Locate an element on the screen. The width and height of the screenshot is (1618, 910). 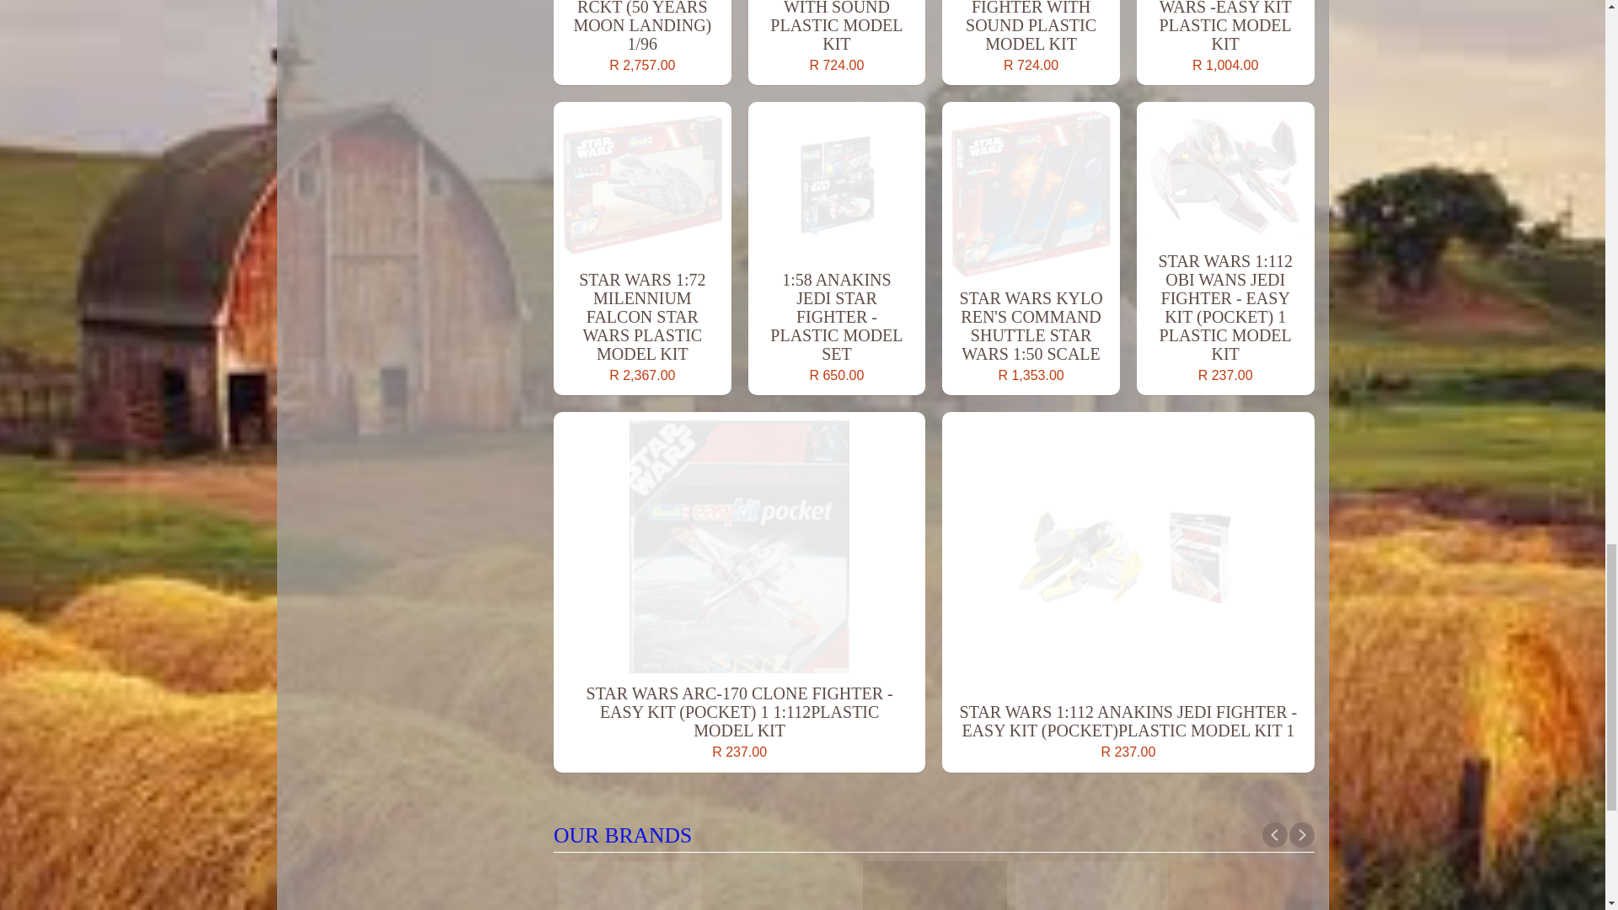
OUR BRANDS is located at coordinates (934, 836).